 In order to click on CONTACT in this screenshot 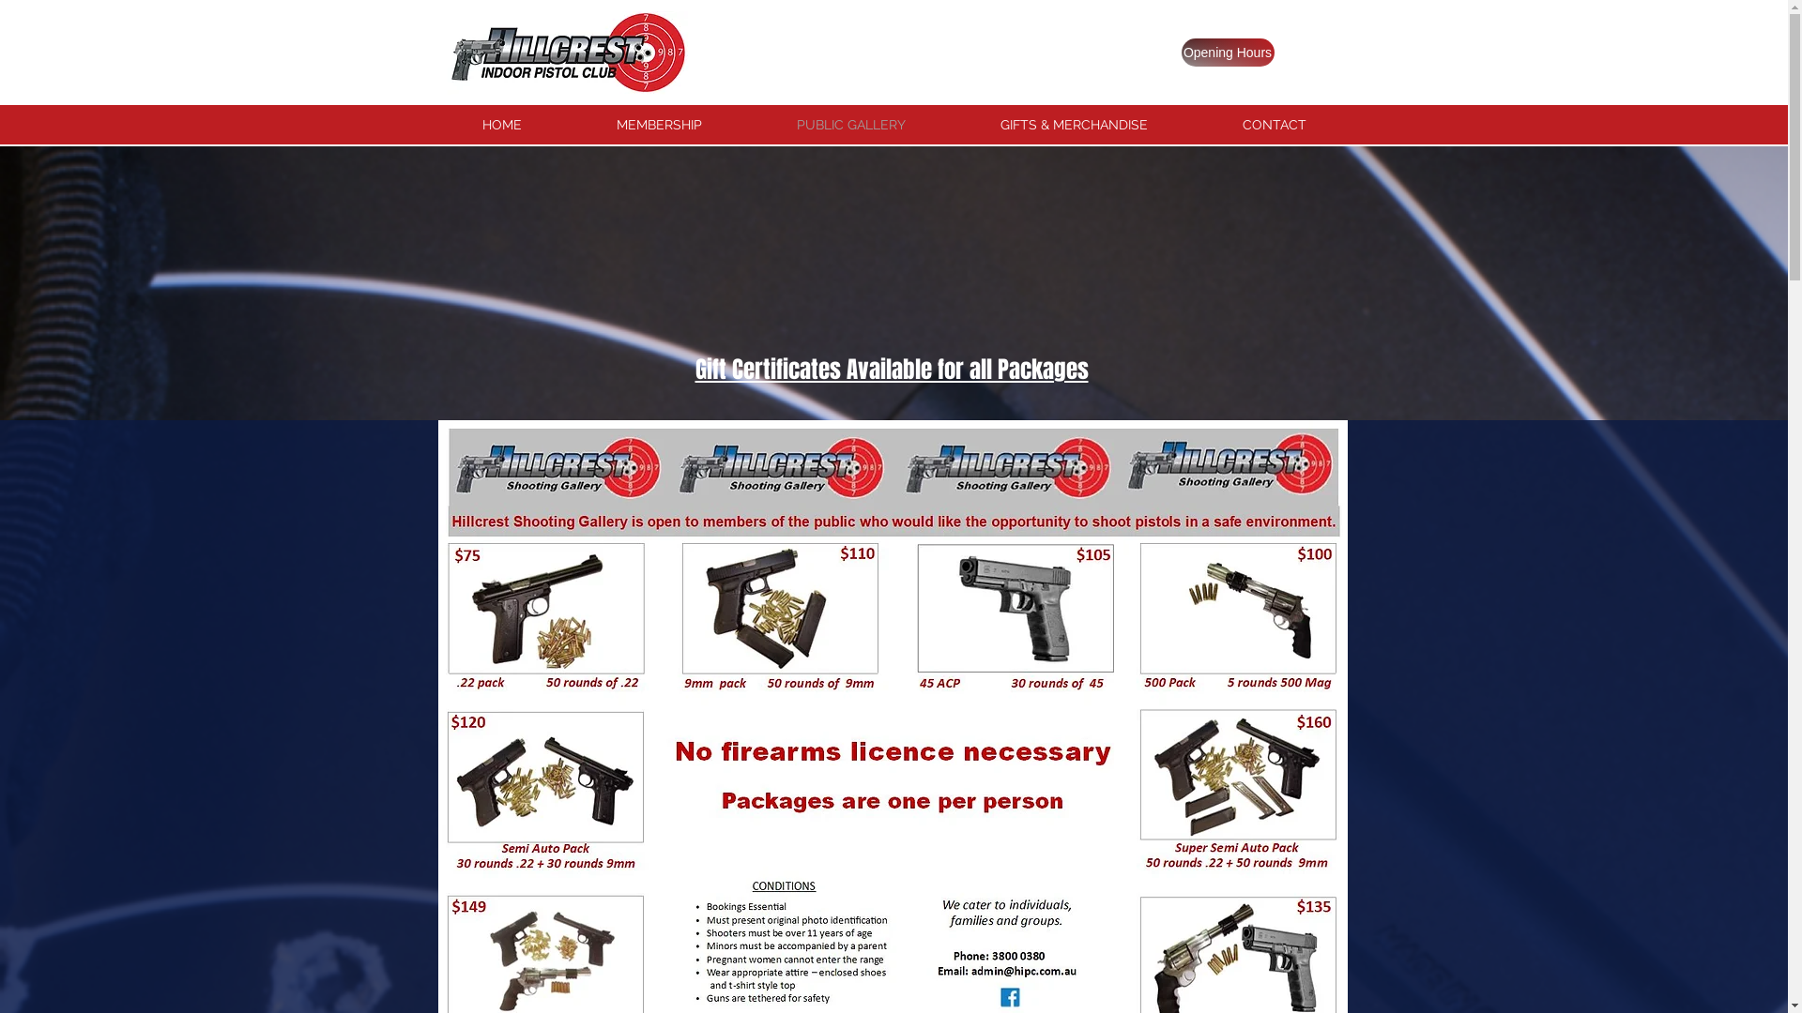, I will do `click(1275, 125)`.